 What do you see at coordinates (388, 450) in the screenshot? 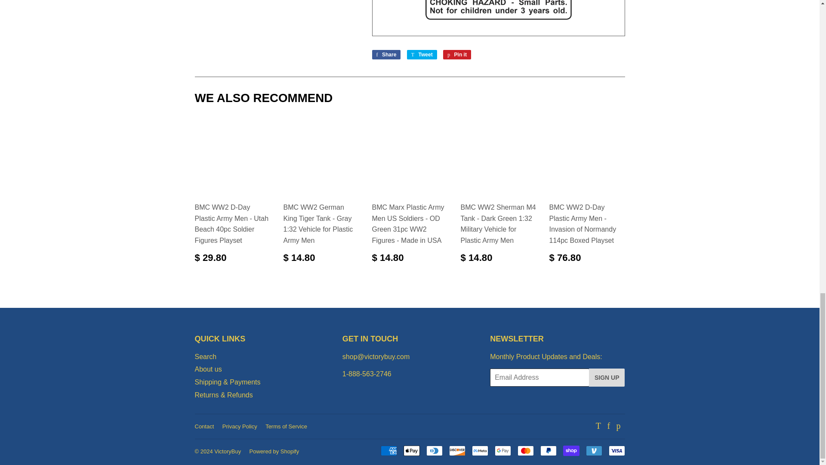
I see `American Express` at bounding box center [388, 450].